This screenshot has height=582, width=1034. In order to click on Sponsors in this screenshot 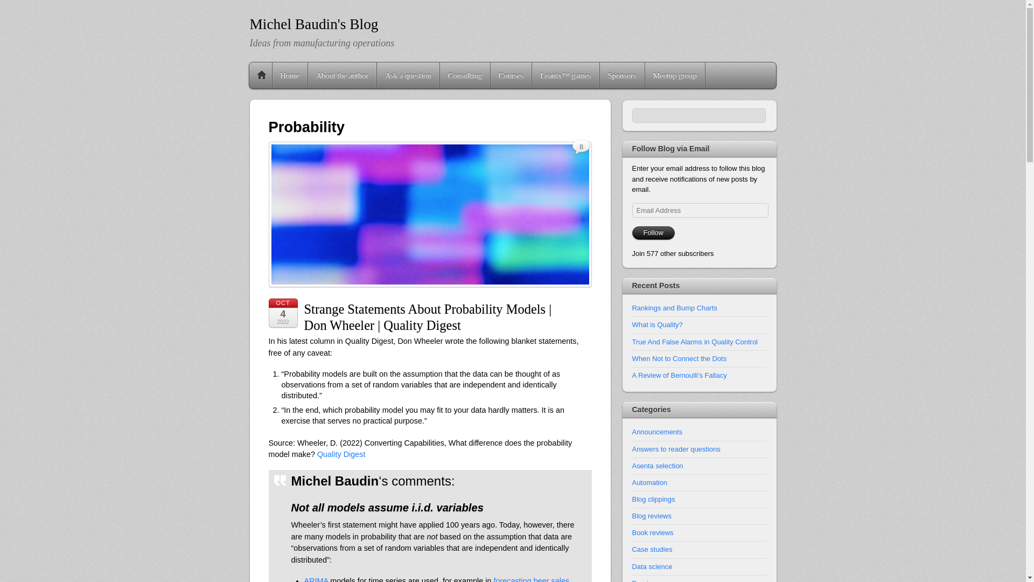, I will do `click(621, 75)`.